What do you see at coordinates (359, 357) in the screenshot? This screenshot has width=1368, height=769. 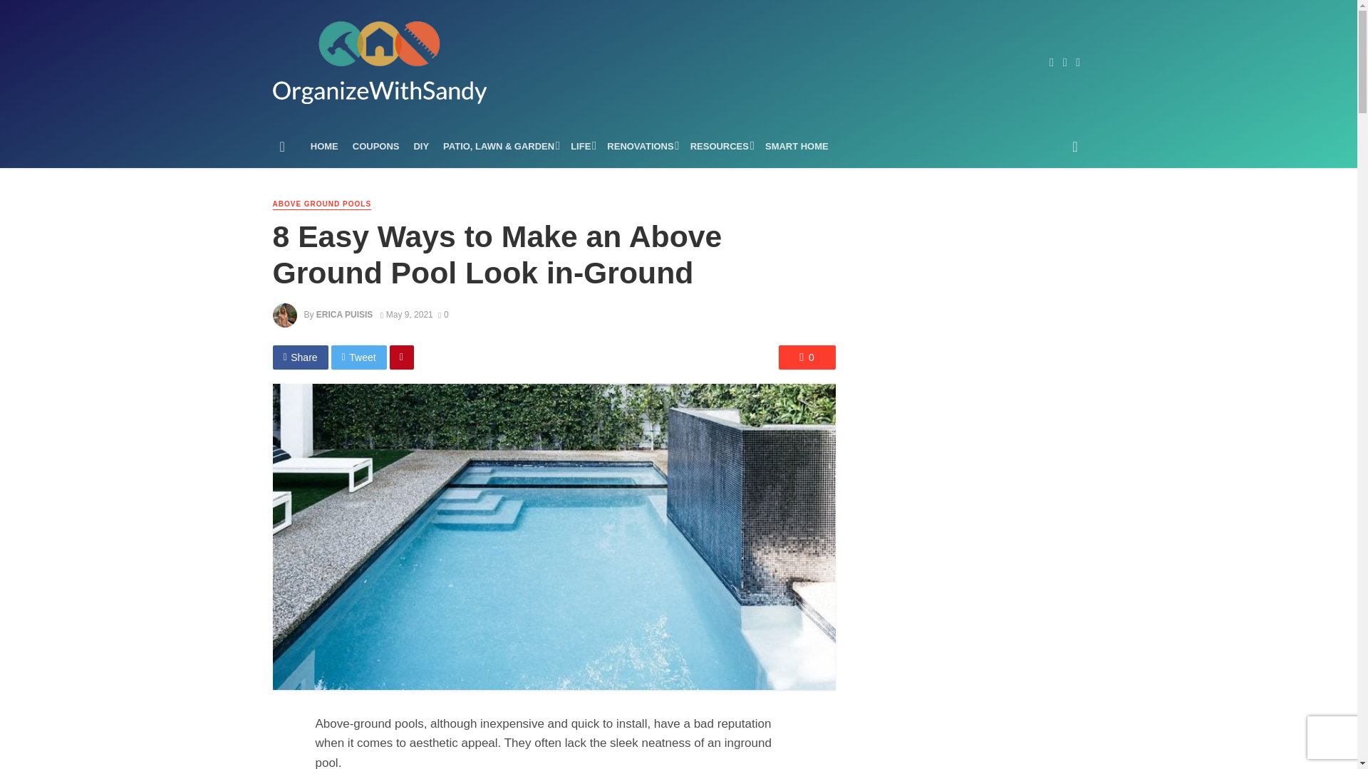 I see `Tweet` at bounding box center [359, 357].